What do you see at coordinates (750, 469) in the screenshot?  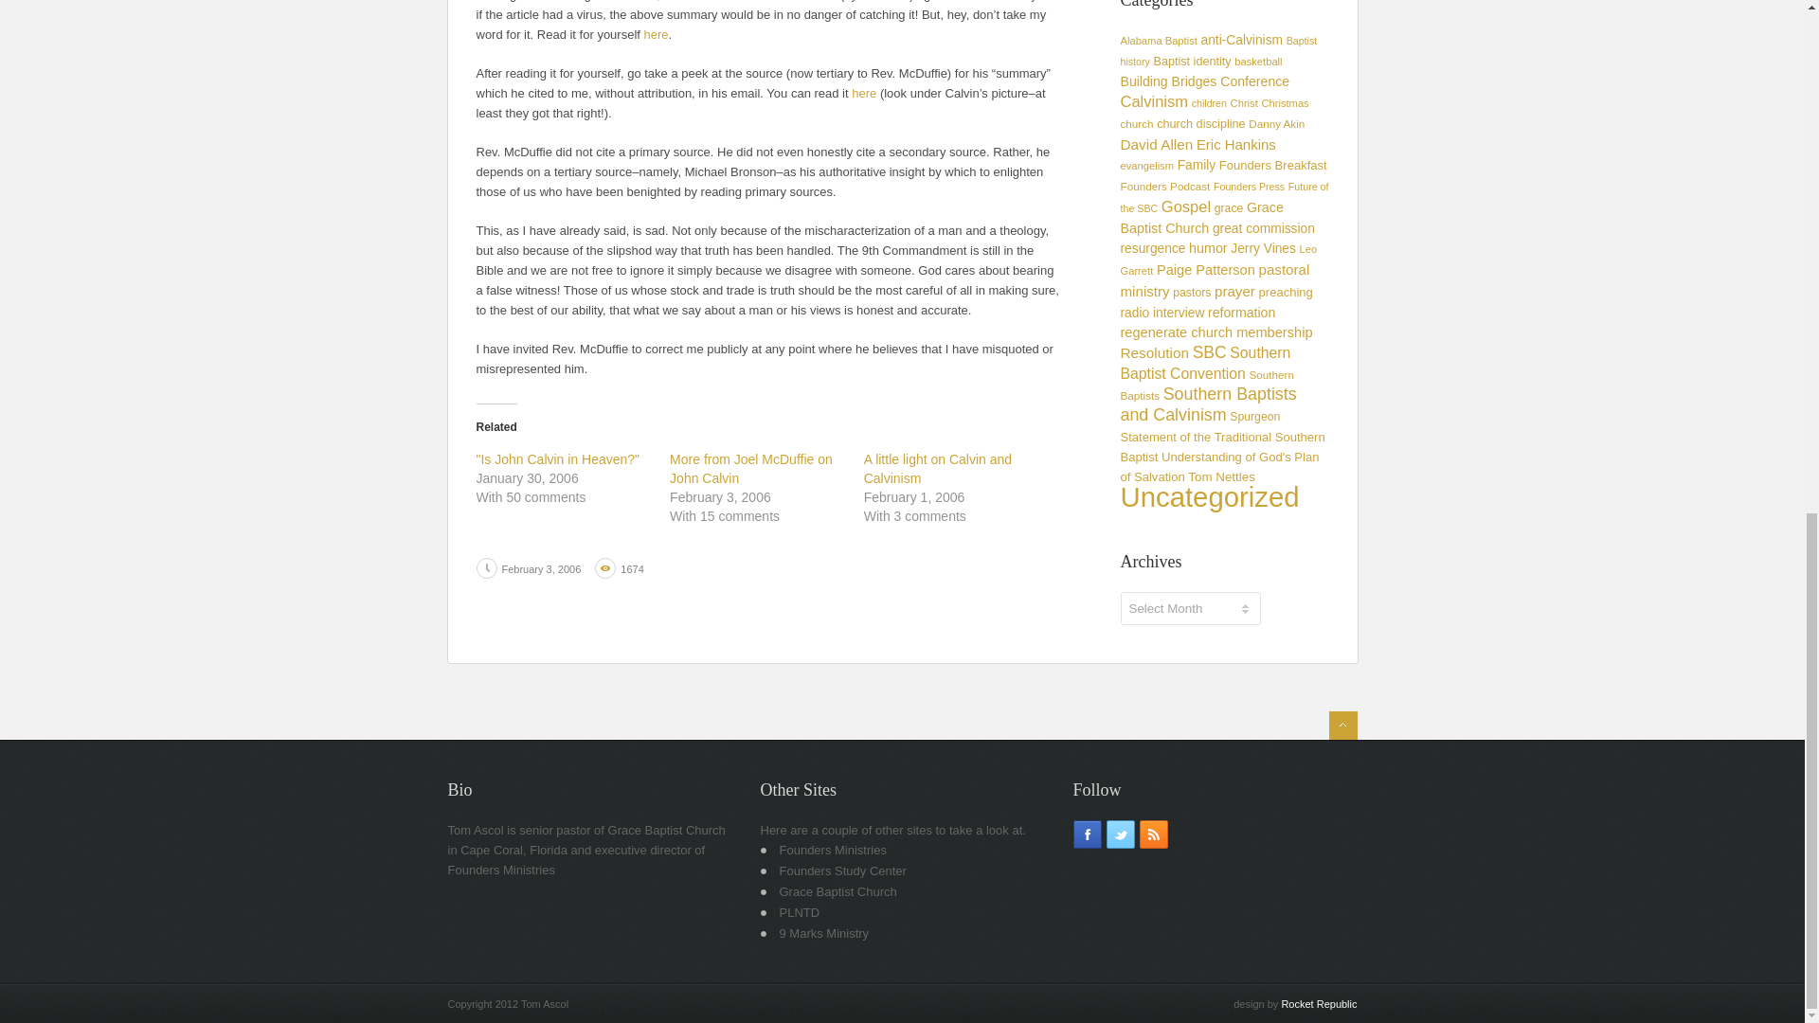 I see `More from Joel McDuffie on John Calvin` at bounding box center [750, 469].